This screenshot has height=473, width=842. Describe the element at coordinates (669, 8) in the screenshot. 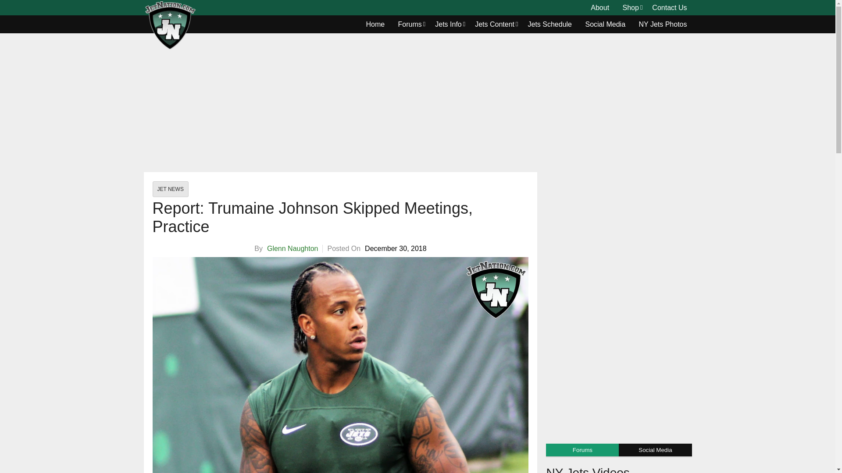

I see `Contact Us` at that location.